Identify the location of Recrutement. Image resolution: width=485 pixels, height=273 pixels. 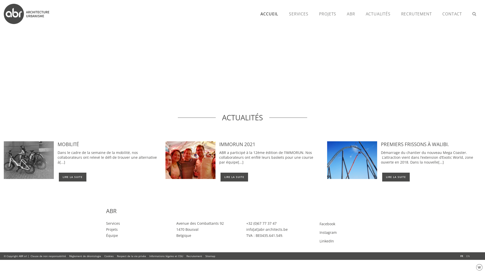
(194, 256).